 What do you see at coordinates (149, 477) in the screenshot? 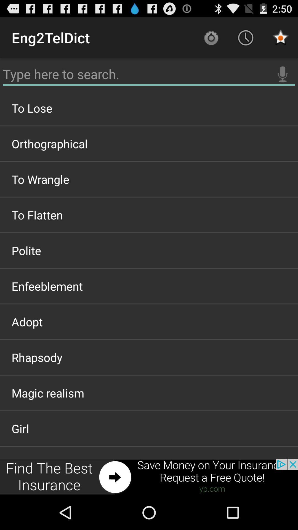
I see `tap item below the girl icon` at bounding box center [149, 477].